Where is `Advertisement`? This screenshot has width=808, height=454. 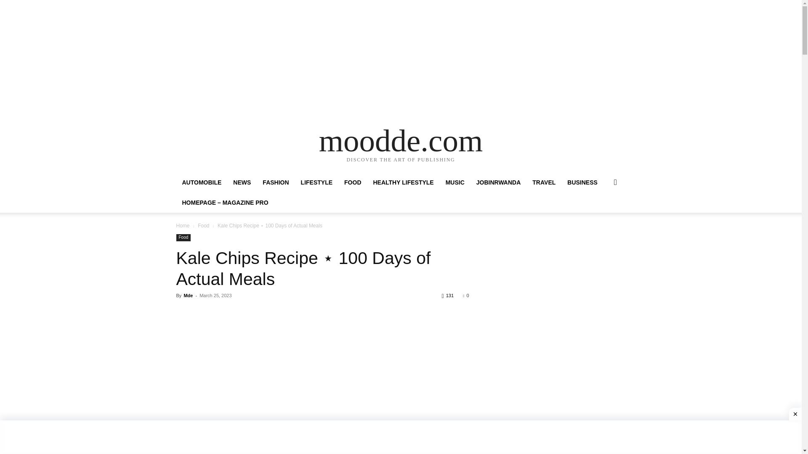
Advertisement is located at coordinates (322, 375).